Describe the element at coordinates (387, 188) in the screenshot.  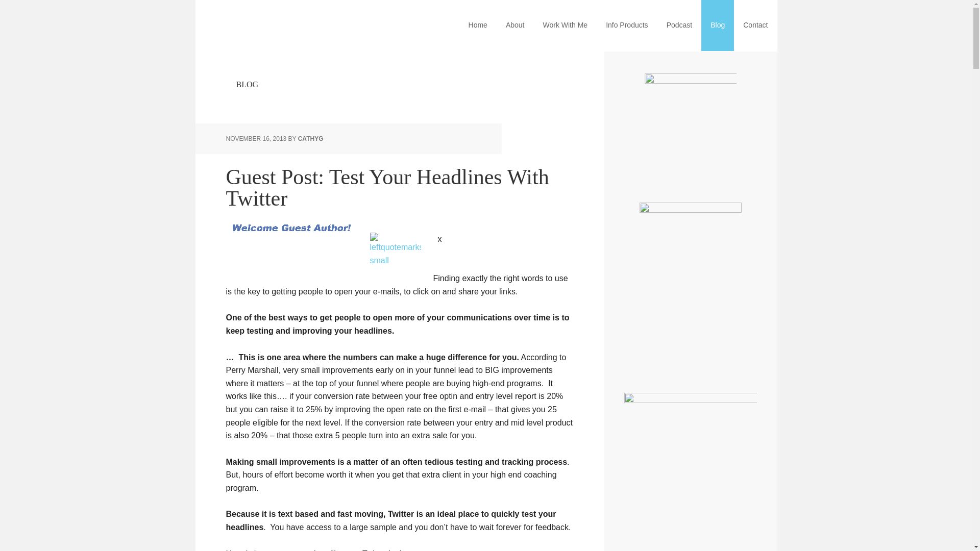
I see `Guest Post: Test Your Headlines With Twitter` at that location.